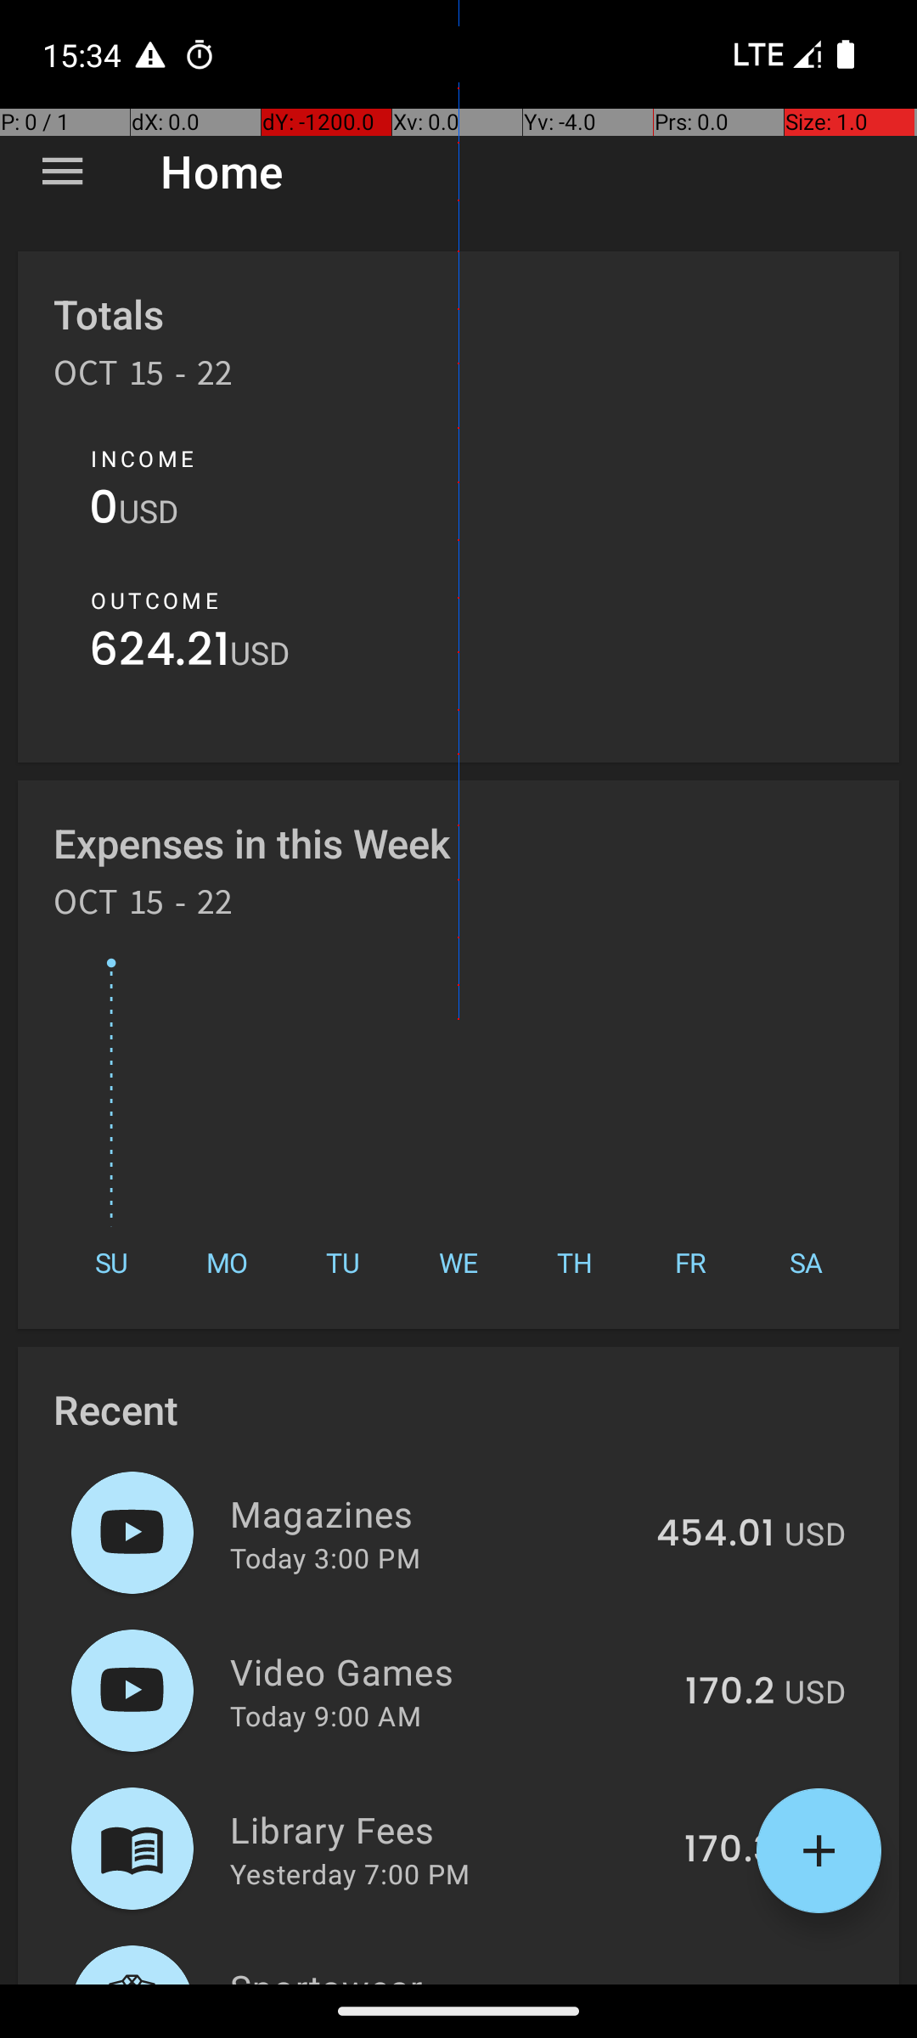 The width and height of the screenshot is (917, 2038). What do you see at coordinates (712, 1982) in the screenshot?
I see `235.48` at bounding box center [712, 1982].